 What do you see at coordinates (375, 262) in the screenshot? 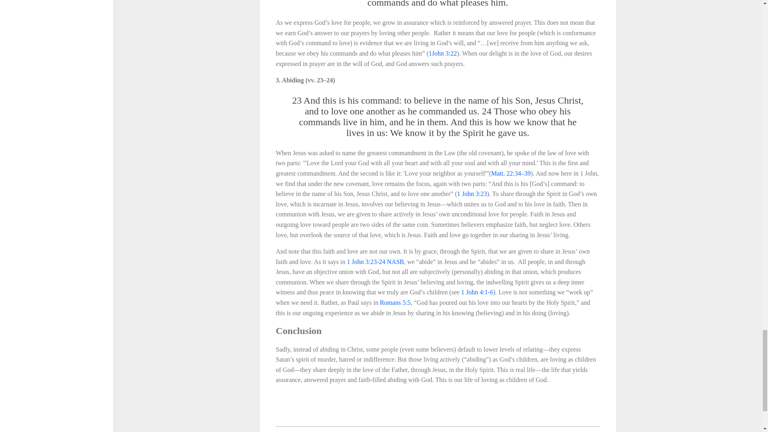
I see `1 John 3:23-24 NASB` at bounding box center [375, 262].